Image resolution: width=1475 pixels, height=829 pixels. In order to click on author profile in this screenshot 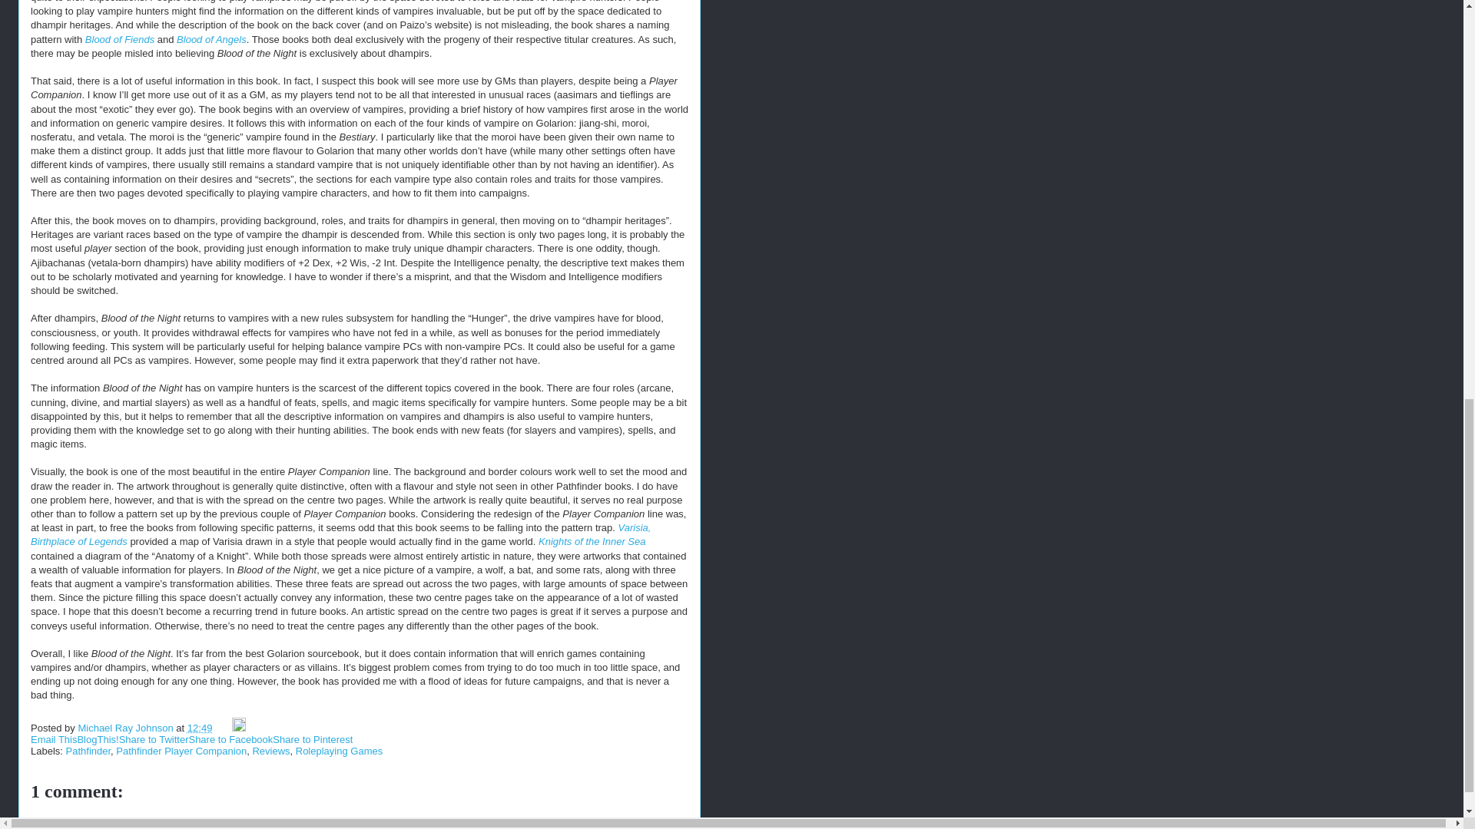, I will do `click(126, 728)`.